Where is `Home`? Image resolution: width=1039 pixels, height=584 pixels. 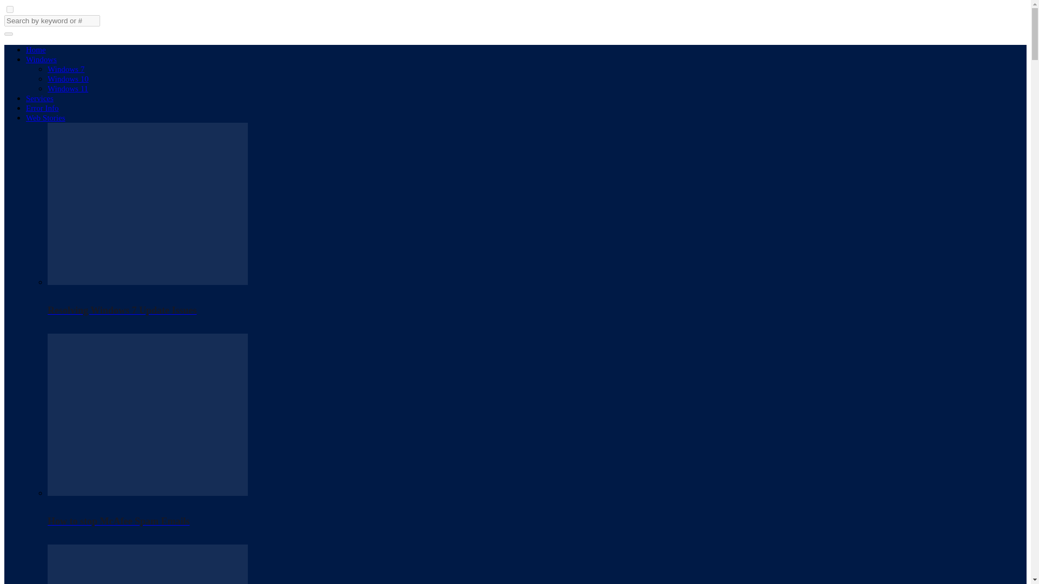
Home is located at coordinates (36, 50).